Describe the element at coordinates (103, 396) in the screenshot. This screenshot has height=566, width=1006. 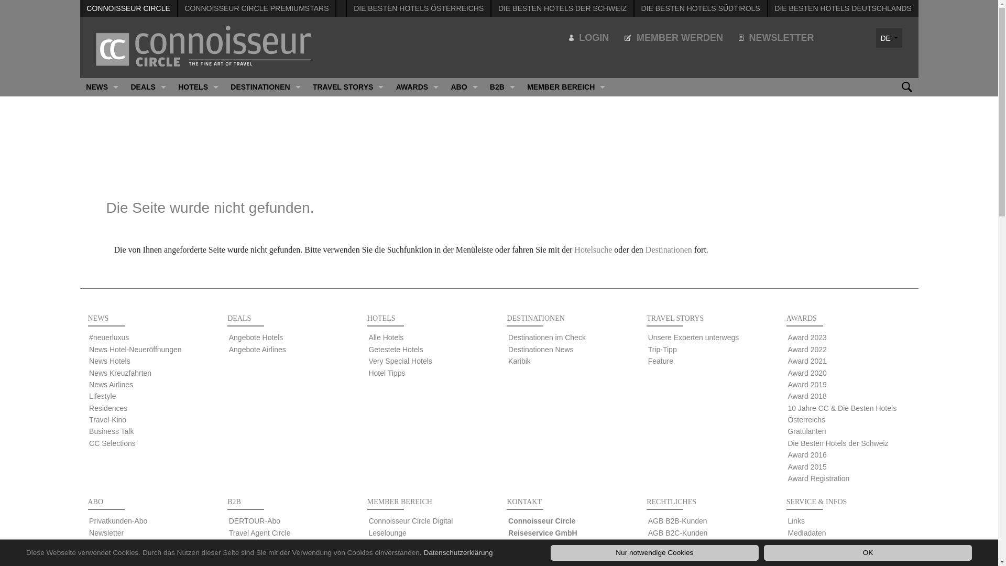
I see `Lifestyle` at that location.